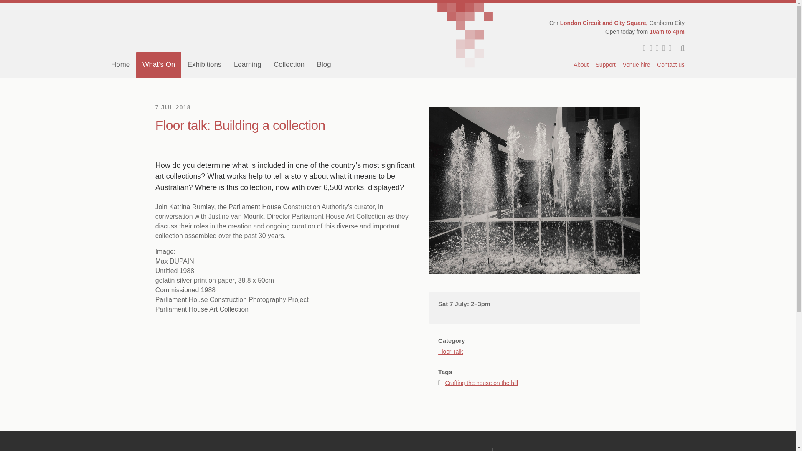 The image size is (802, 451). What do you see at coordinates (204, 64) in the screenshot?
I see `Exhibitions` at bounding box center [204, 64].